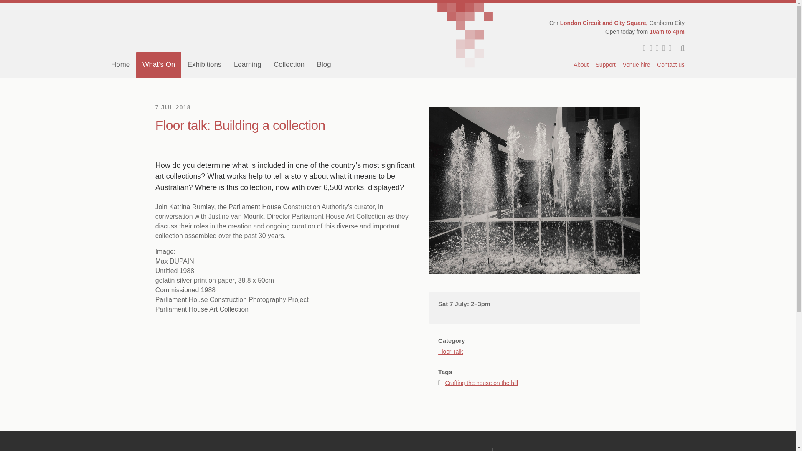 The image size is (802, 451). What do you see at coordinates (204, 64) in the screenshot?
I see `Exhibitions` at bounding box center [204, 64].